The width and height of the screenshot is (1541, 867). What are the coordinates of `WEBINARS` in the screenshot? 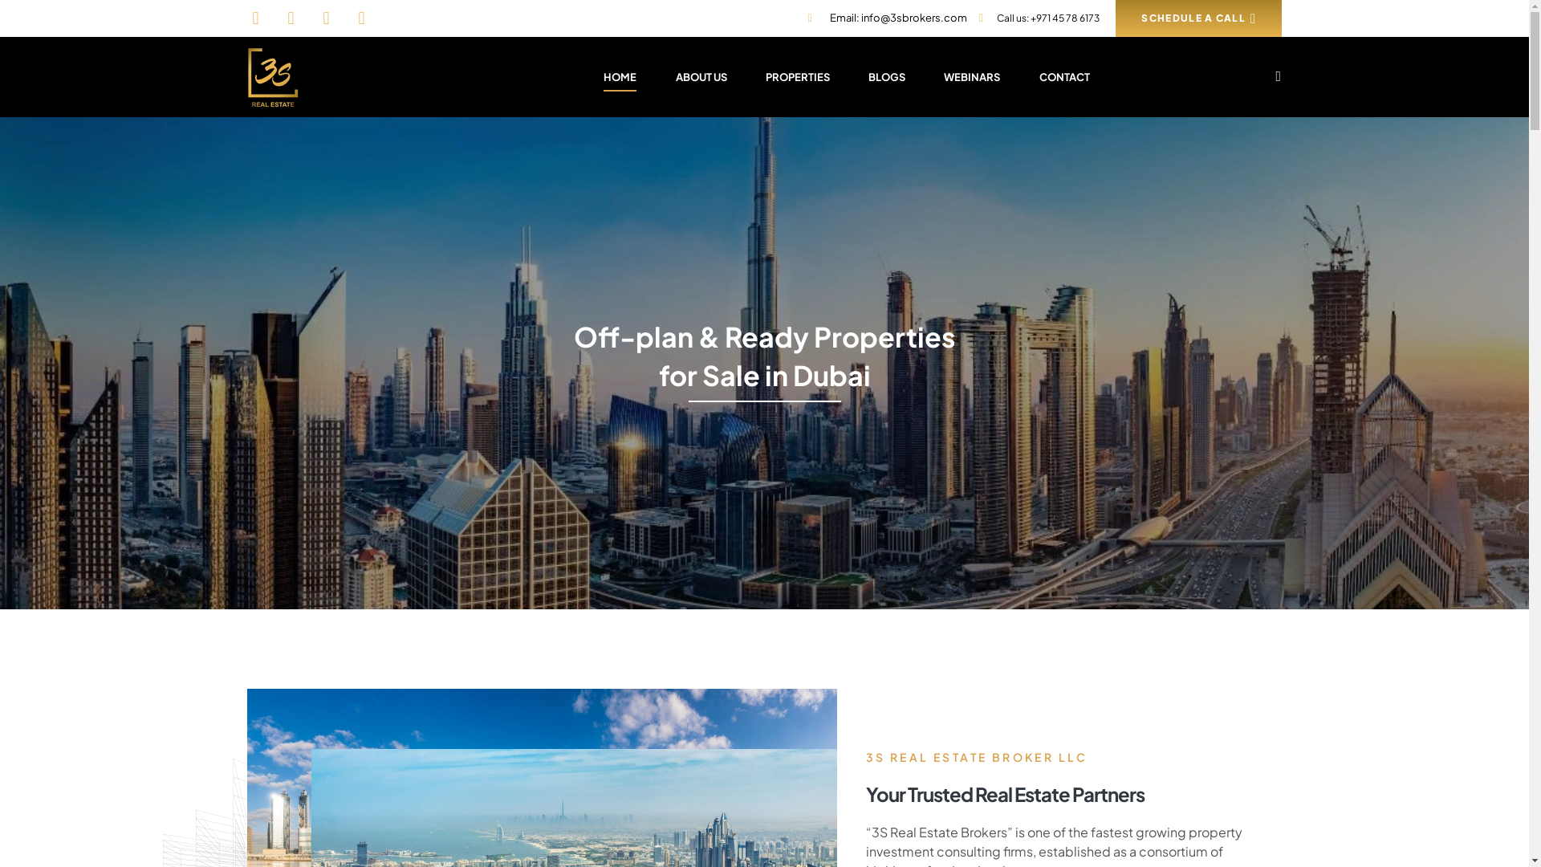 It's located at (973, 77).